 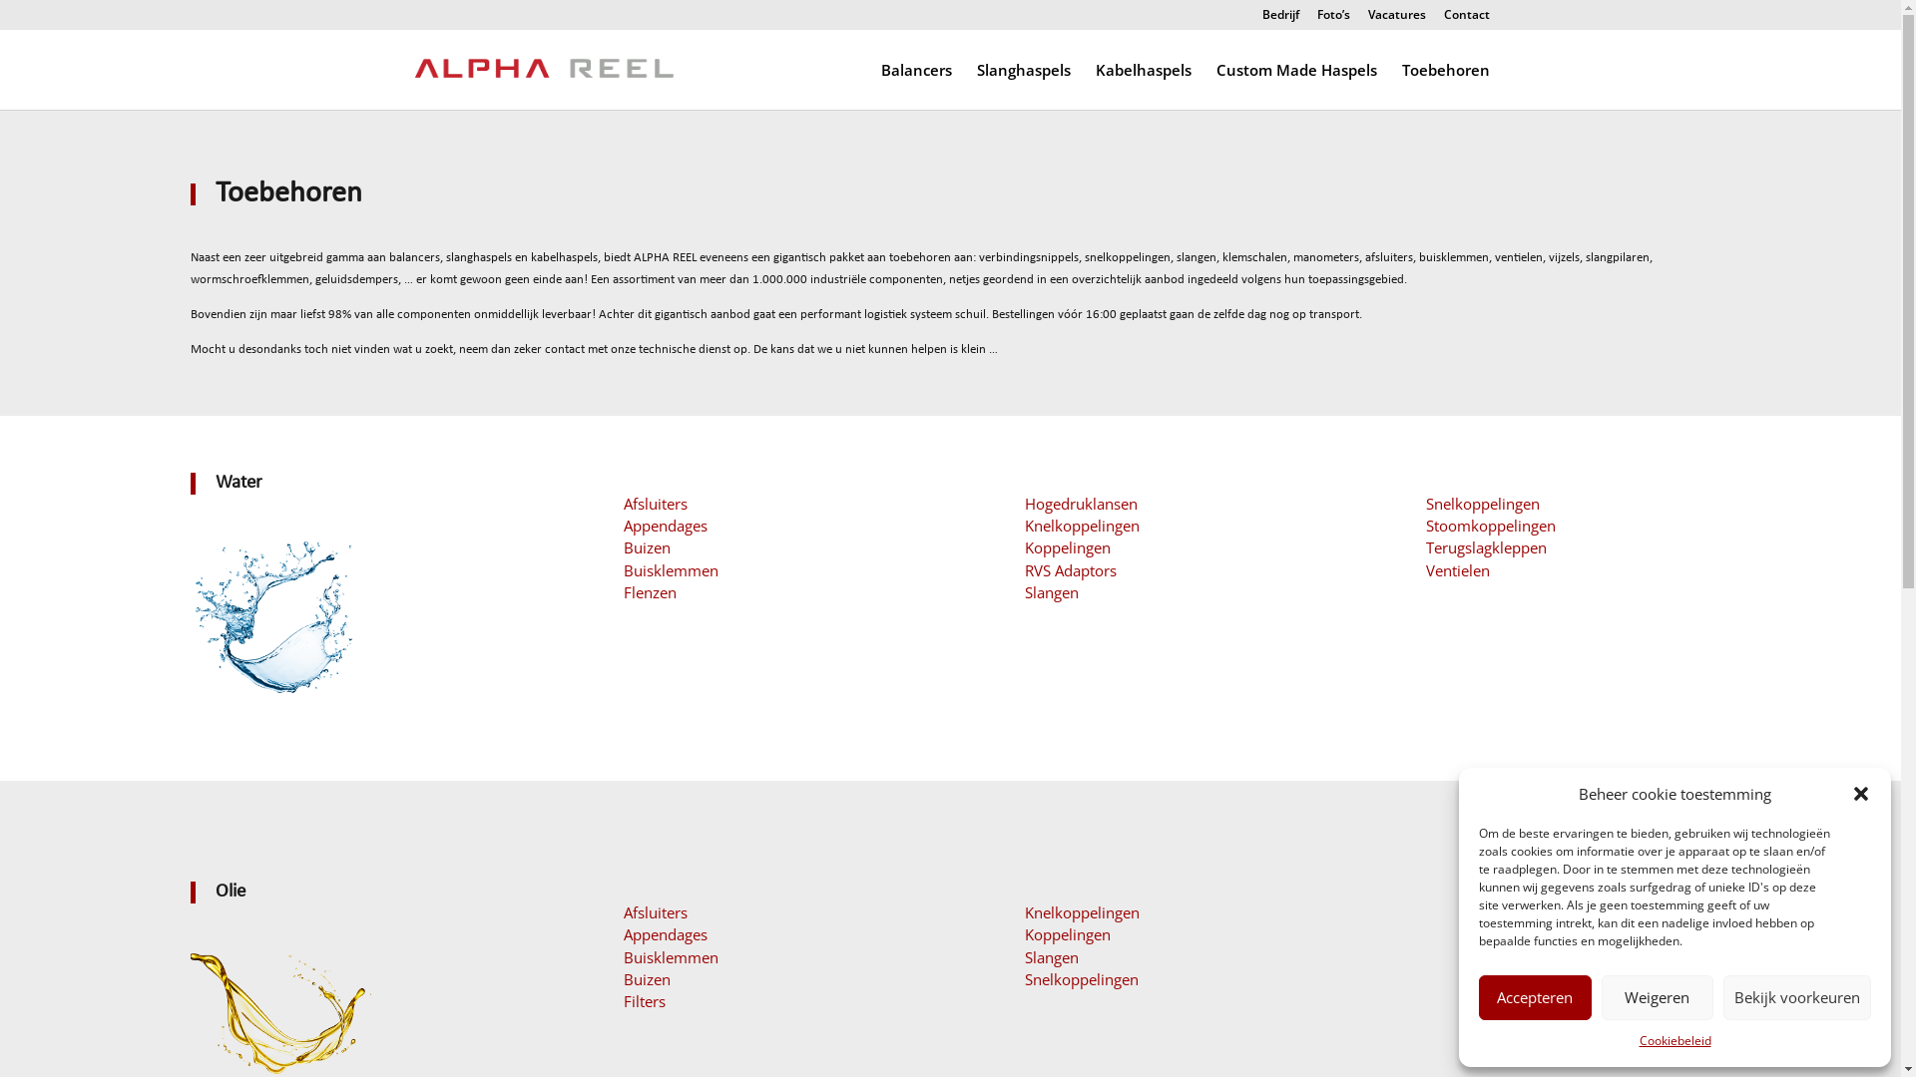 I want to click on Filters, so click(x=645, y=1001).